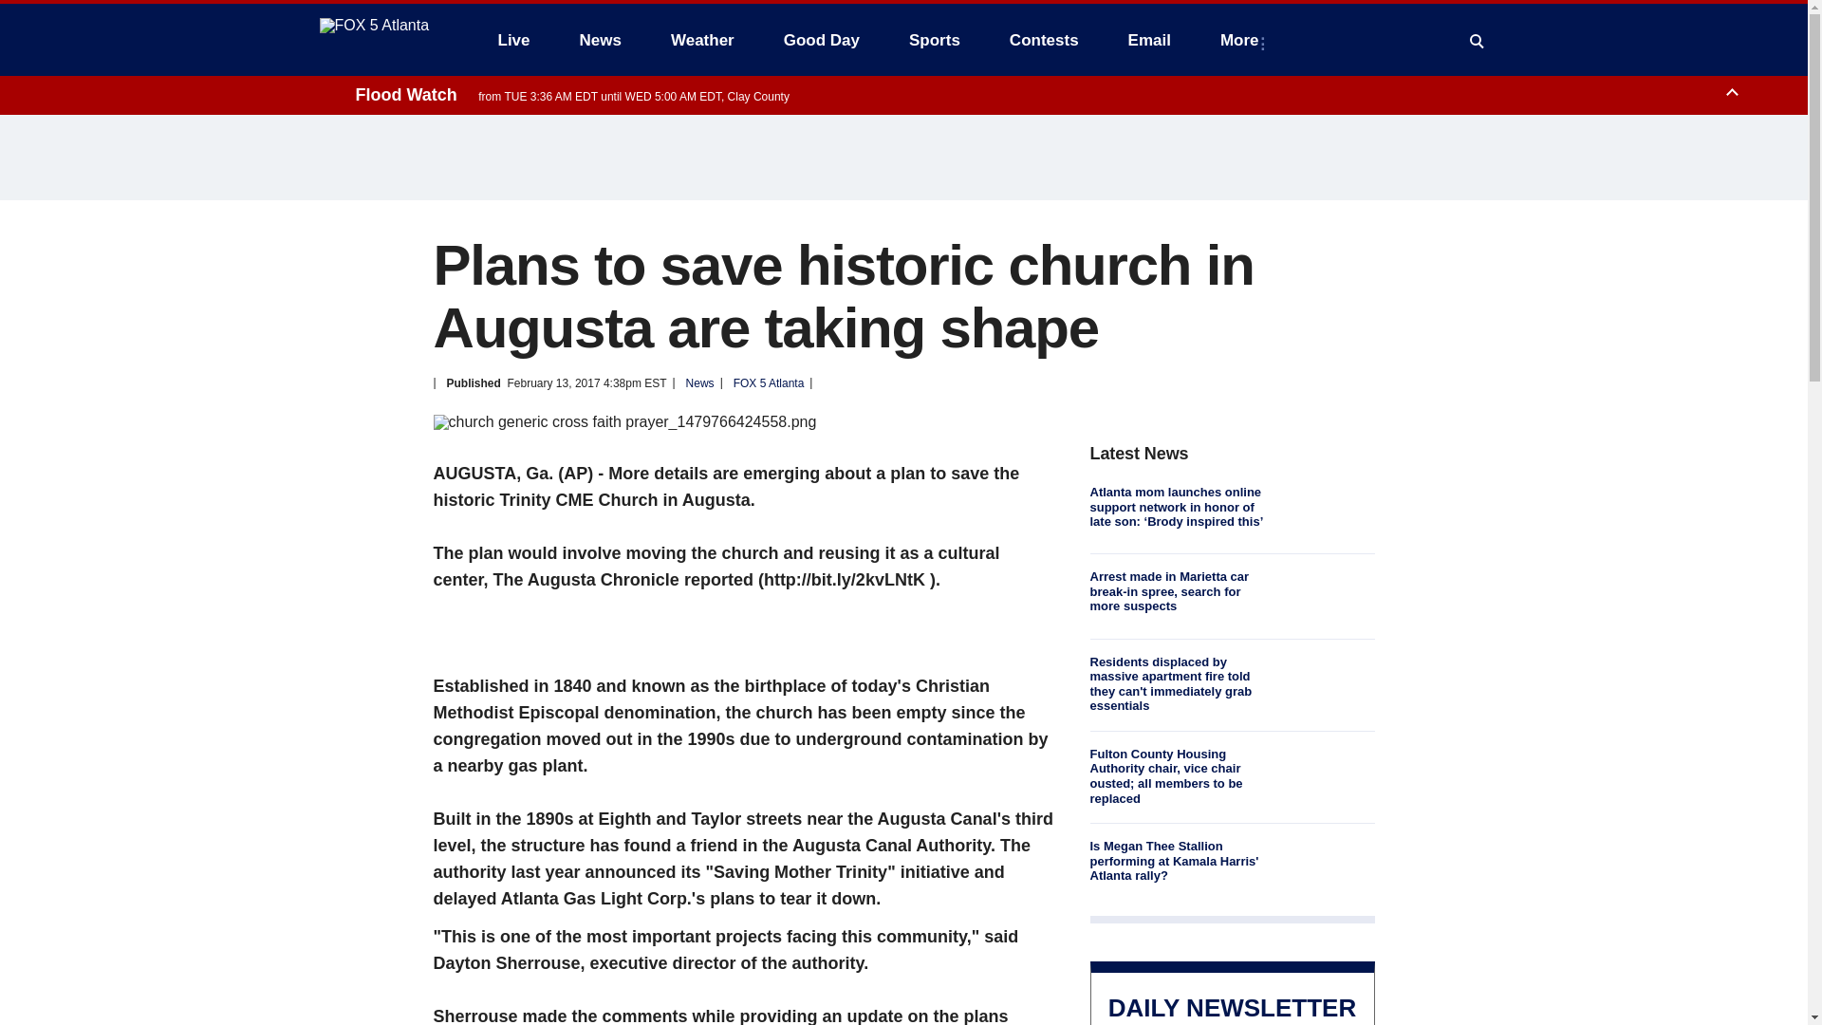 The width and height of the screenshot is (1822, 1025). Describe the element at coordinates (1149, 40) in the screenshot. I see `Email` at that location.